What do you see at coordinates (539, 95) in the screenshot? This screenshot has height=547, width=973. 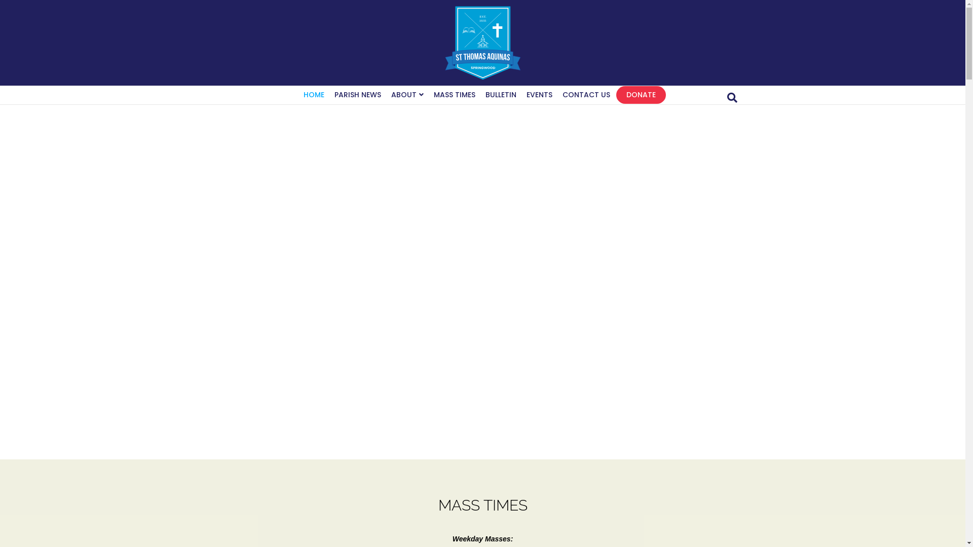 I see `EVENTS` at bounding box center [539, 95].